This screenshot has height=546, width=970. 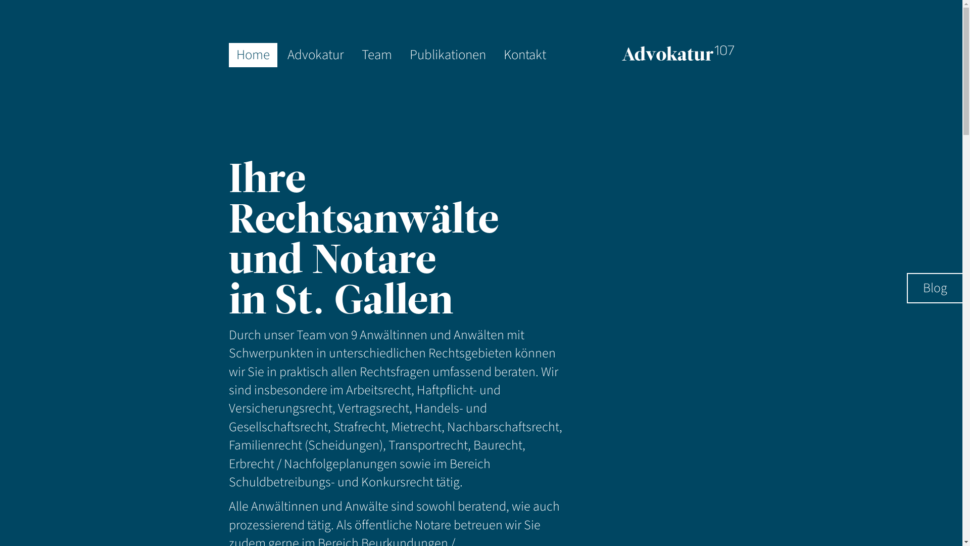 What do you see at coordinates (376, 55) in the screenshot?
I see `Team` at bounding box center [376, 55].